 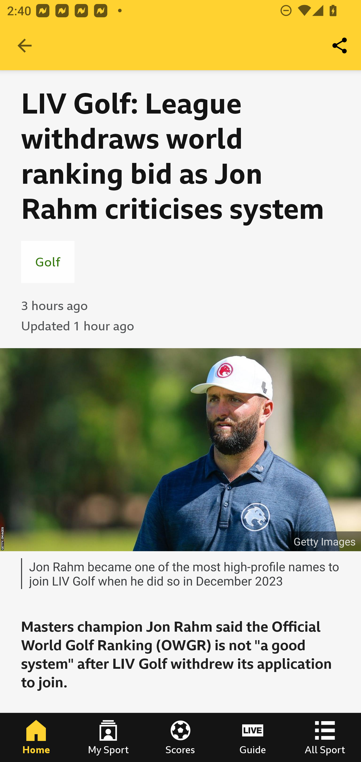 I want to click on Share, so click(x=340, y=46).